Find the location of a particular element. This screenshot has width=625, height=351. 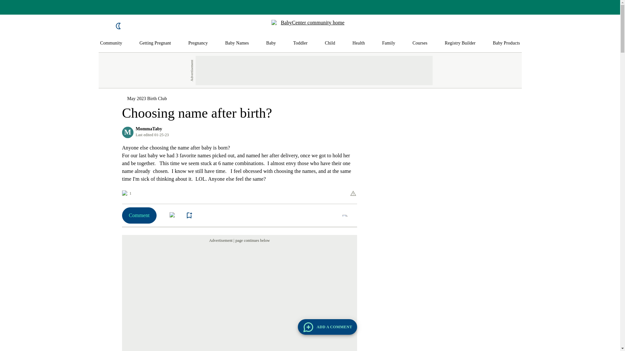

Registry Builder is located at coordinates (460, 43).